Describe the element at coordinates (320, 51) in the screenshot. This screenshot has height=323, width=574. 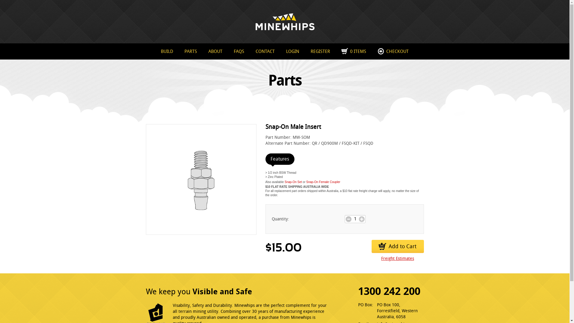
I see `REGISTER` at that location.